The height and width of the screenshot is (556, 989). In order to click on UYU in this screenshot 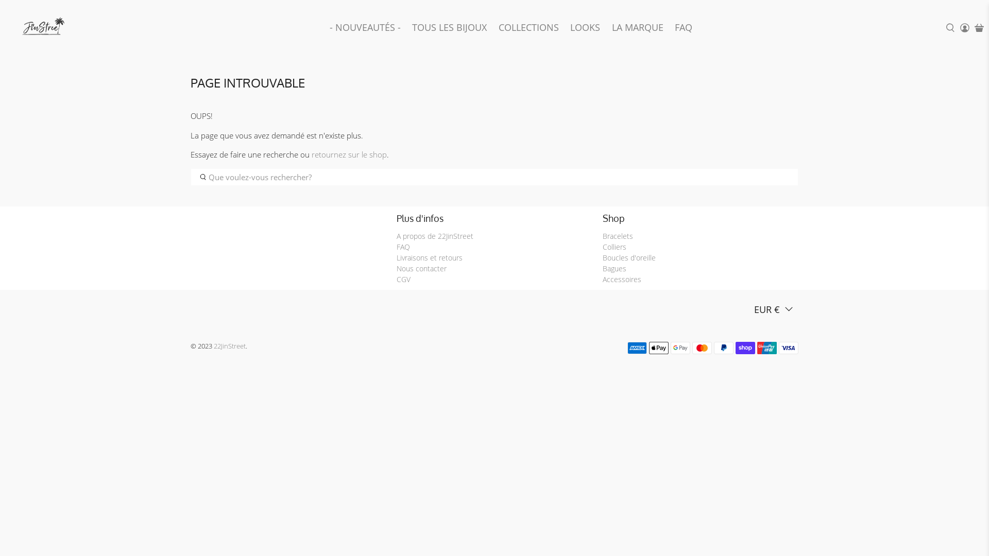, I will do `click(775, 77)`.